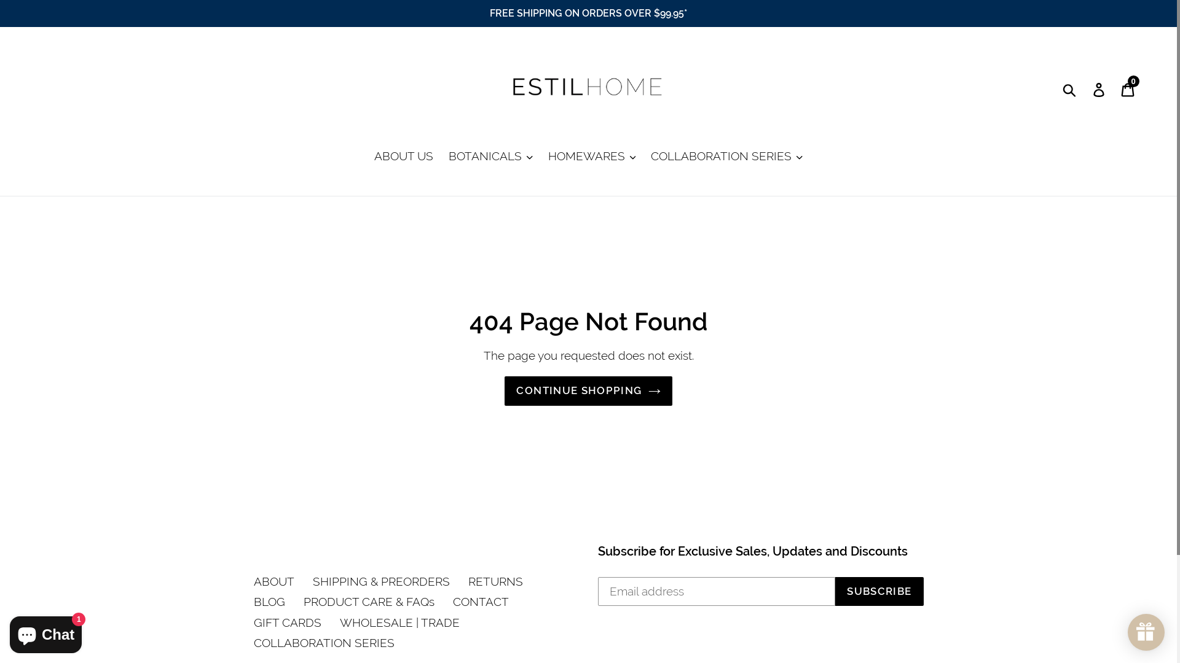 Image resolution: width=1180 pixels, height=663 pixels. Describe the element at coordinates (404, 157) in the screenshot. I see `ABOUT US` at that location.